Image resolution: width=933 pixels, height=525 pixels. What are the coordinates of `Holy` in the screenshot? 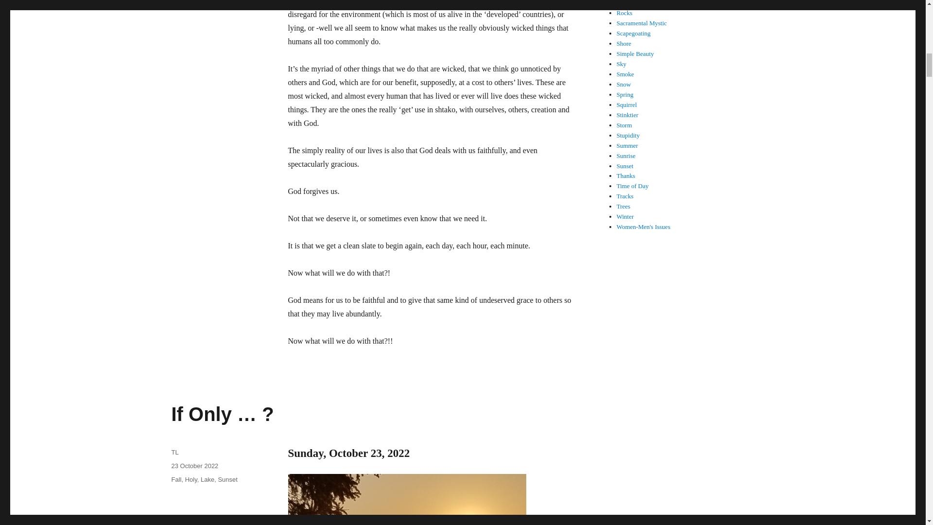 It's located at (190, 479).